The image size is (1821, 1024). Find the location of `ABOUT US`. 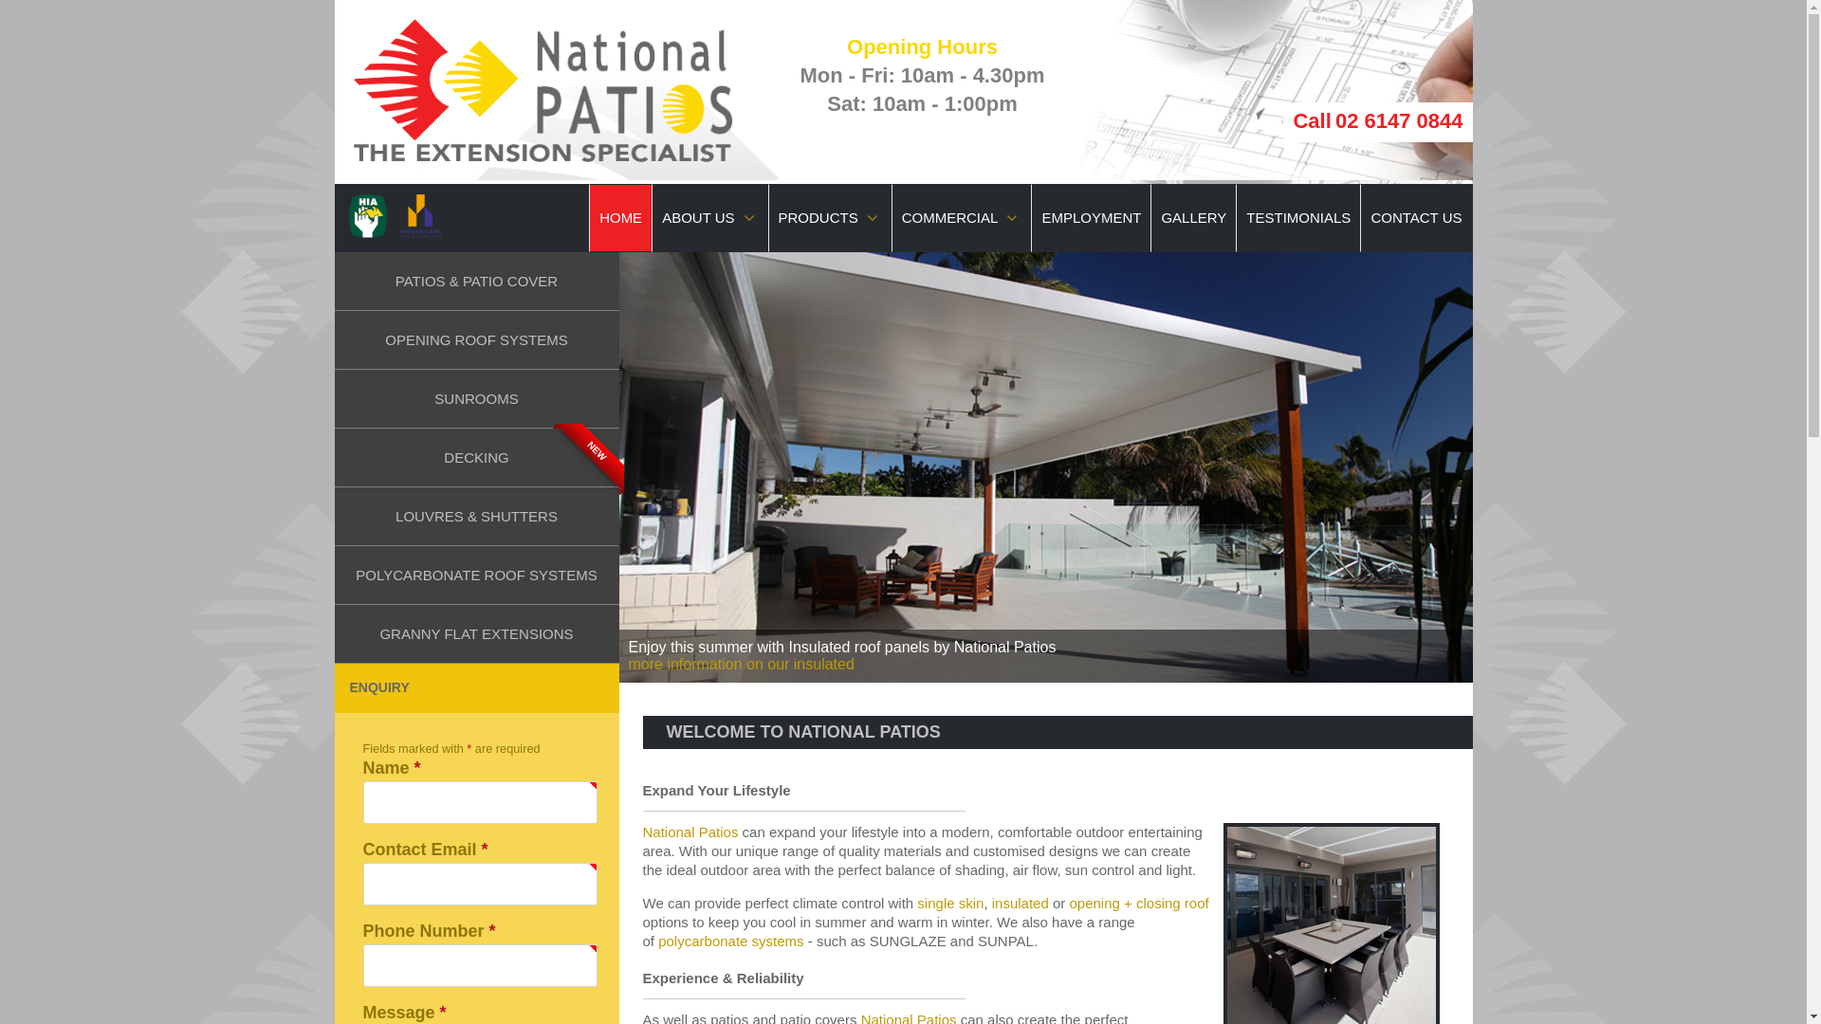

ABOUT US is located at coordinates (709, 218).